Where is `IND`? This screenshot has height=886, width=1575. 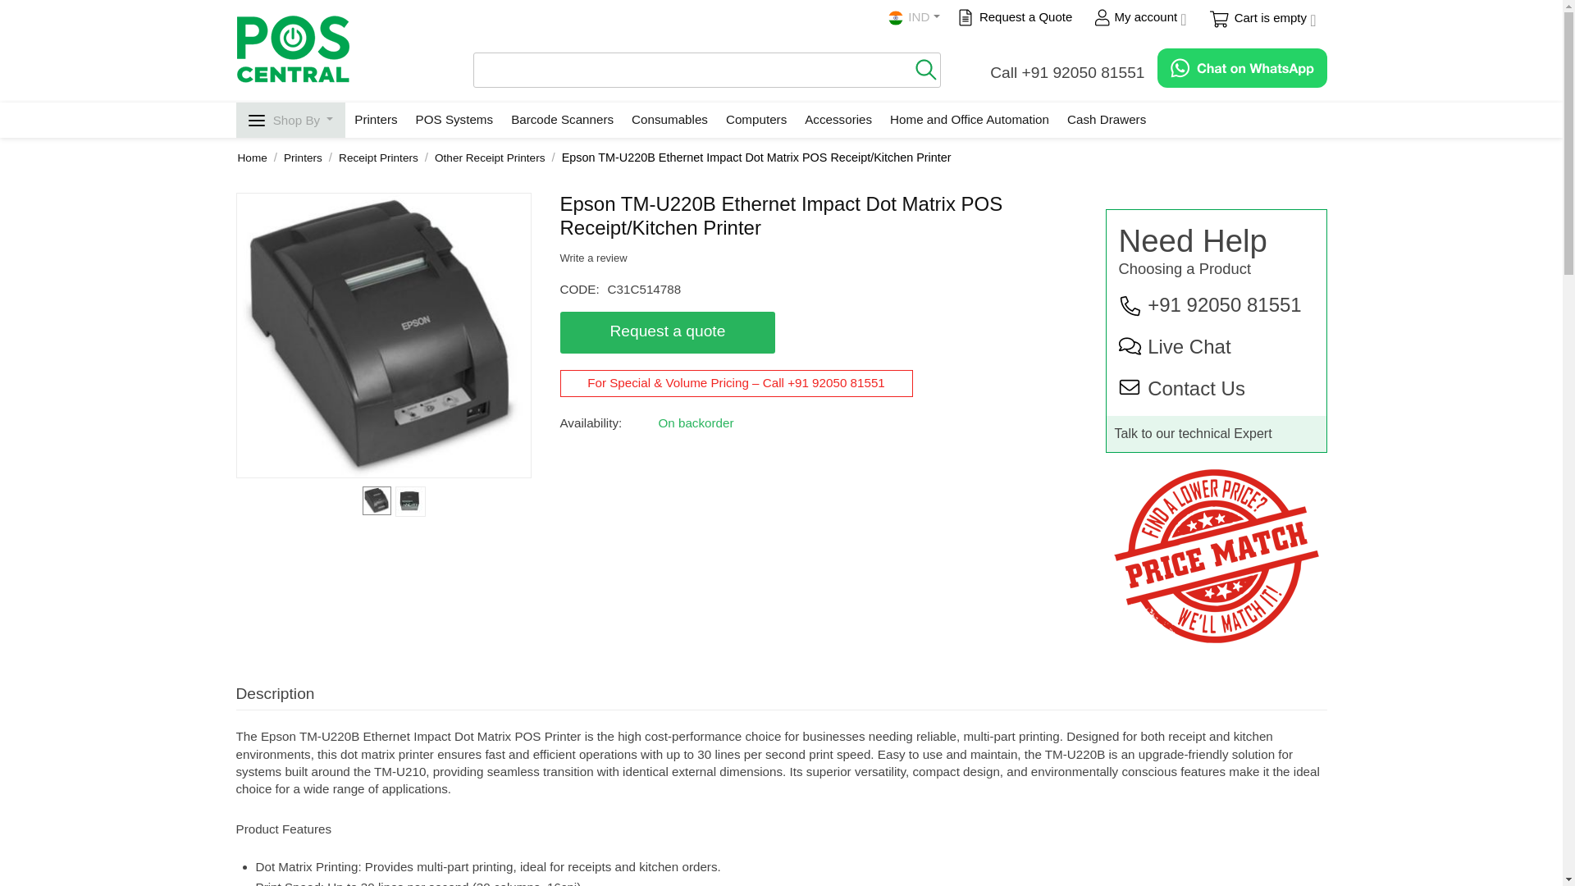 IND is located at coordinates (913, 18).